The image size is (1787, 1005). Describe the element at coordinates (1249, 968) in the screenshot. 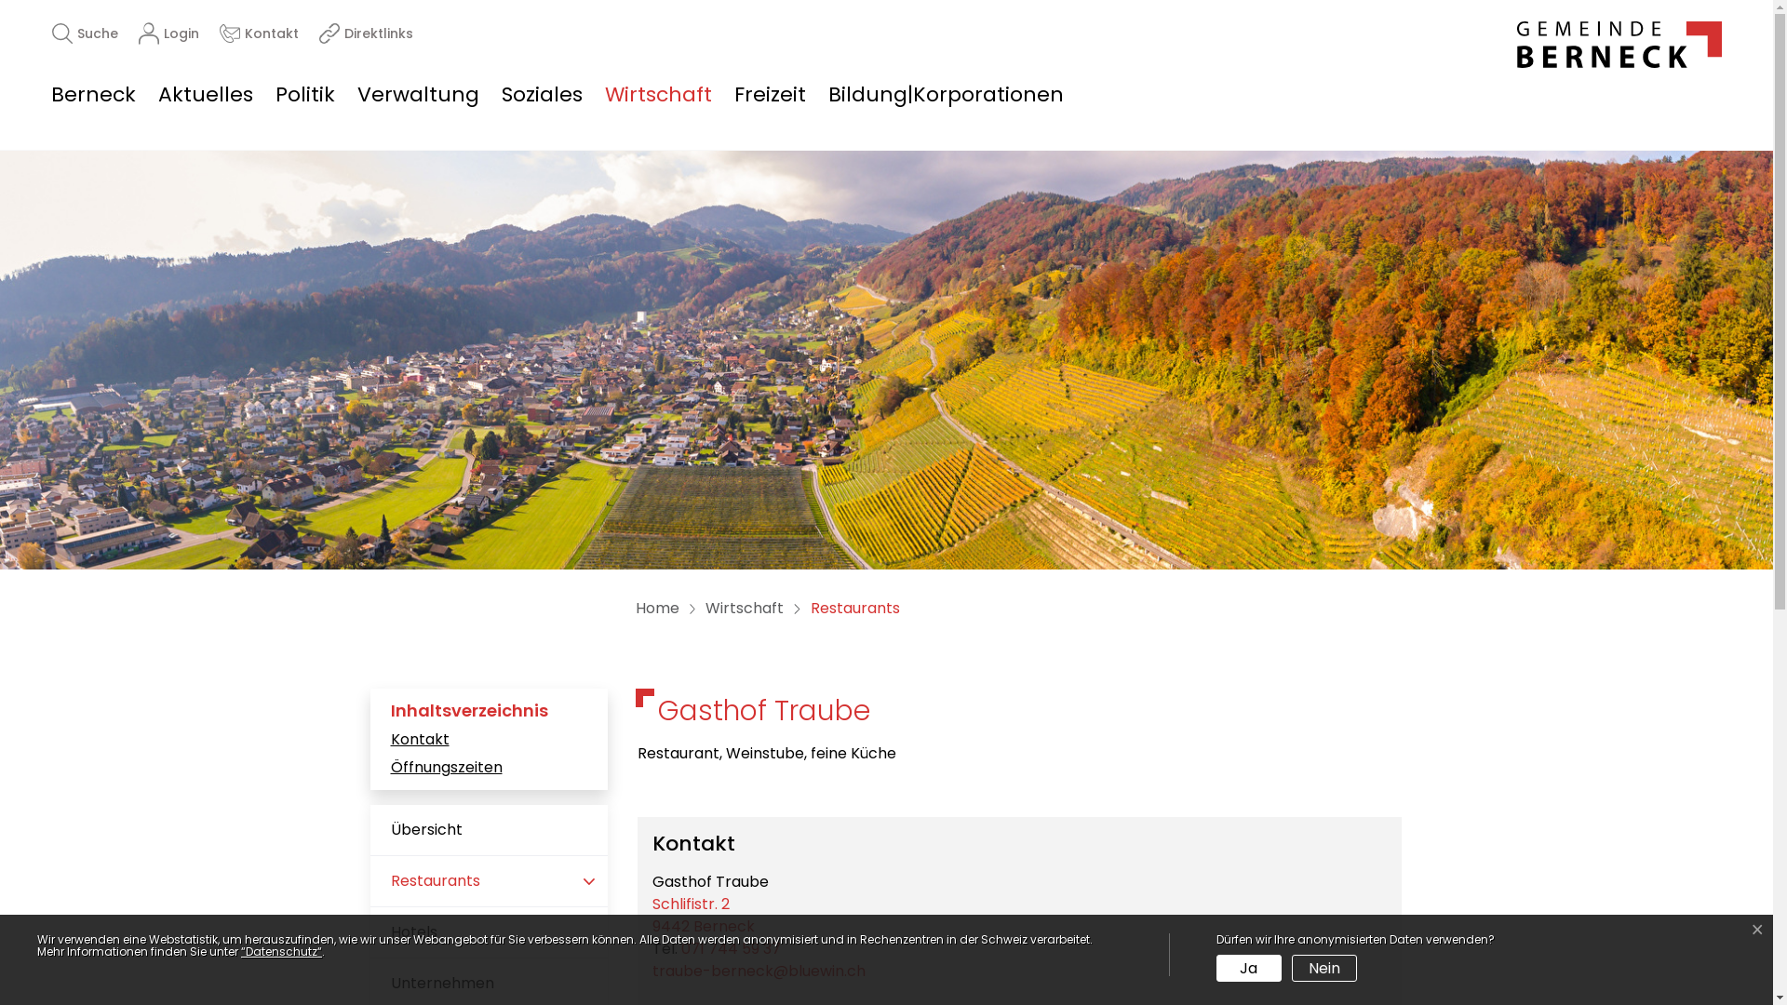

I see `Ja` at that location.